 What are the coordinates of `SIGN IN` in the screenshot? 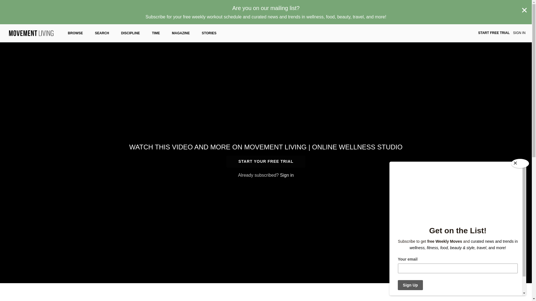 It's located at (519, 33).